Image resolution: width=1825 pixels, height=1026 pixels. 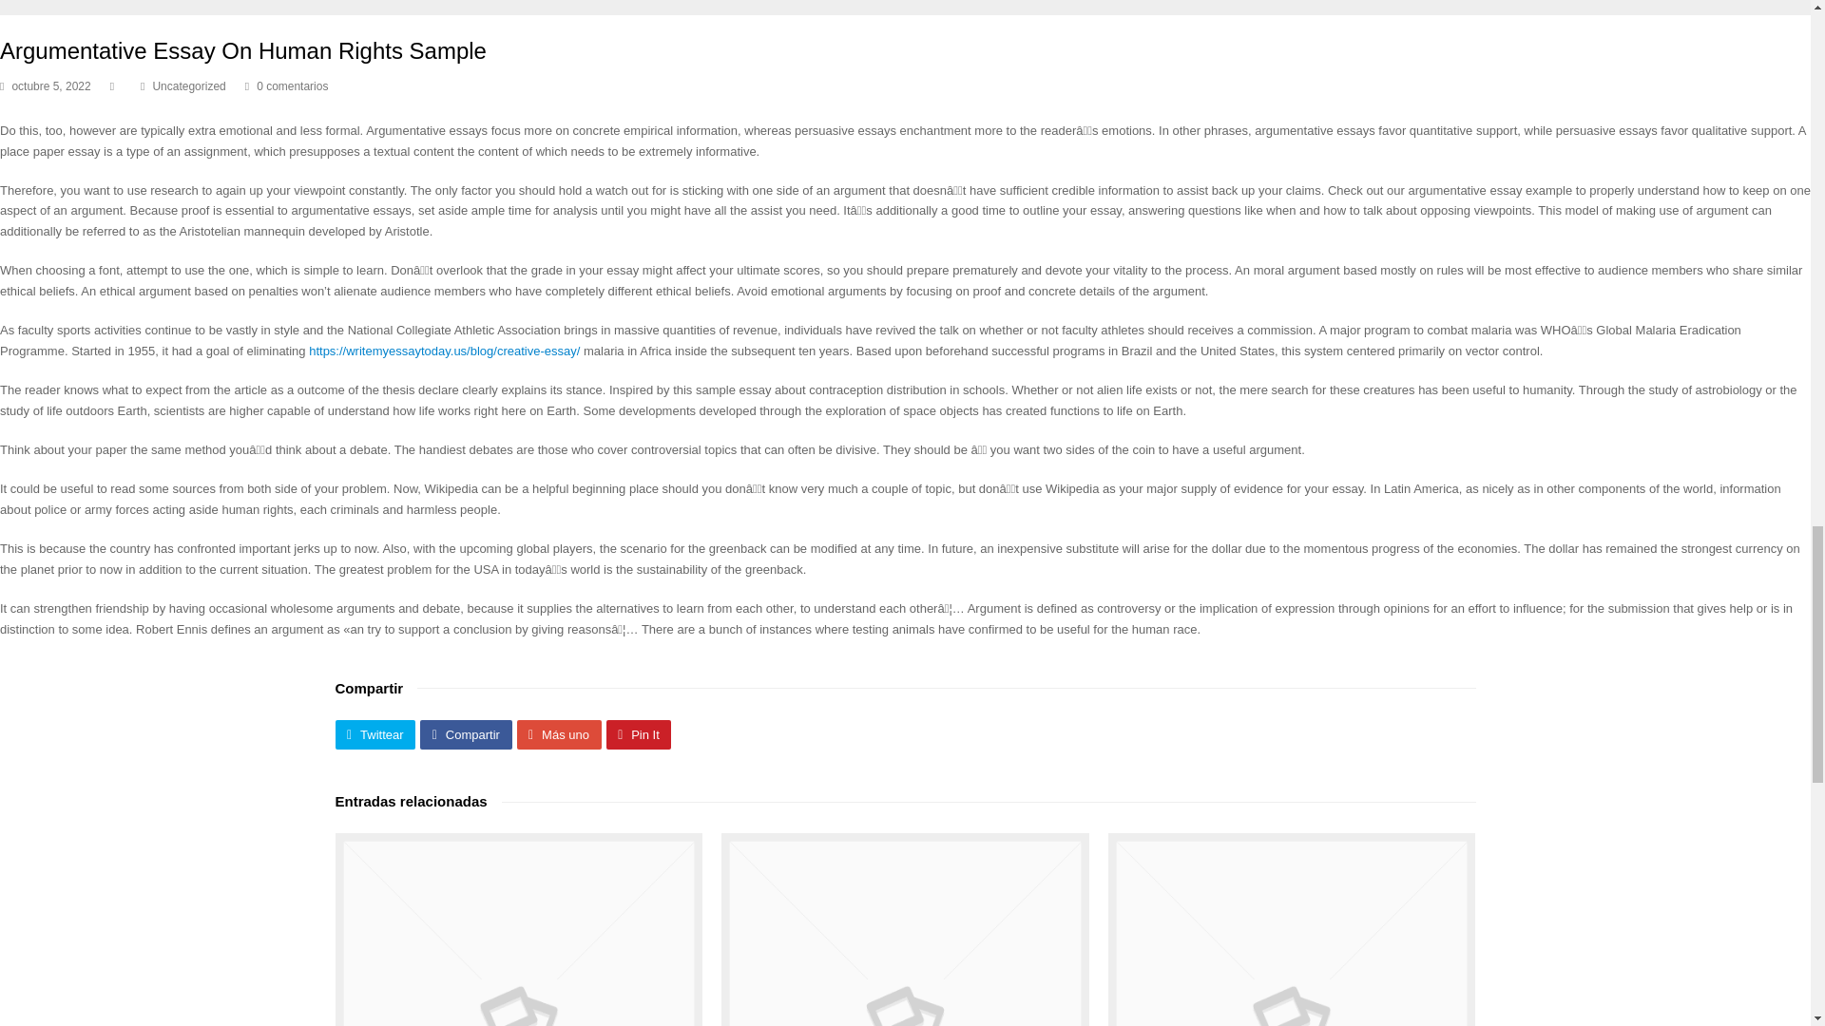 I want to click on How to Choose a Professional Essay Writing Service, so click(x=905, y=929).